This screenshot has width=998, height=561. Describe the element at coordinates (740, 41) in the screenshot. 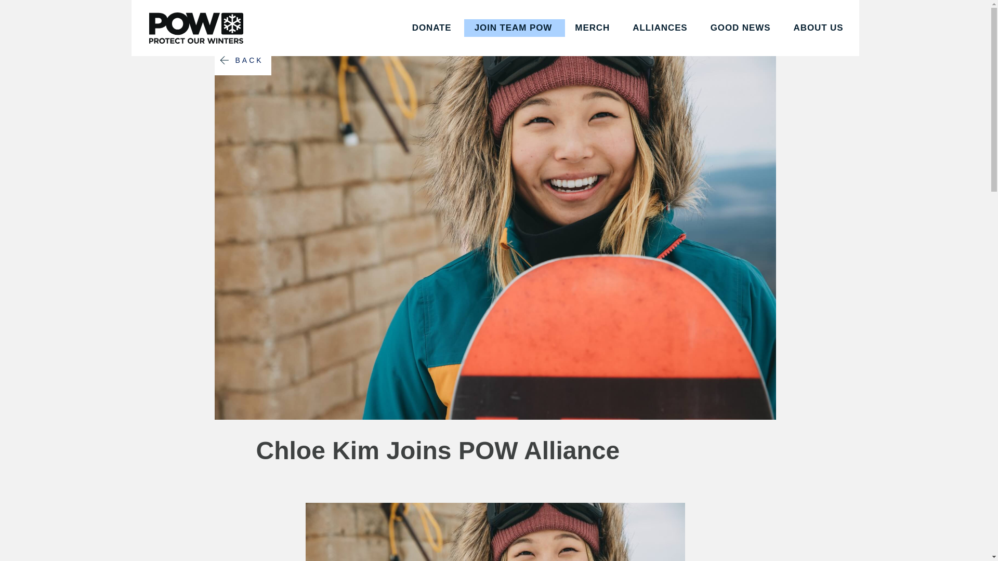

I see `GOOD NEWS` at that location.